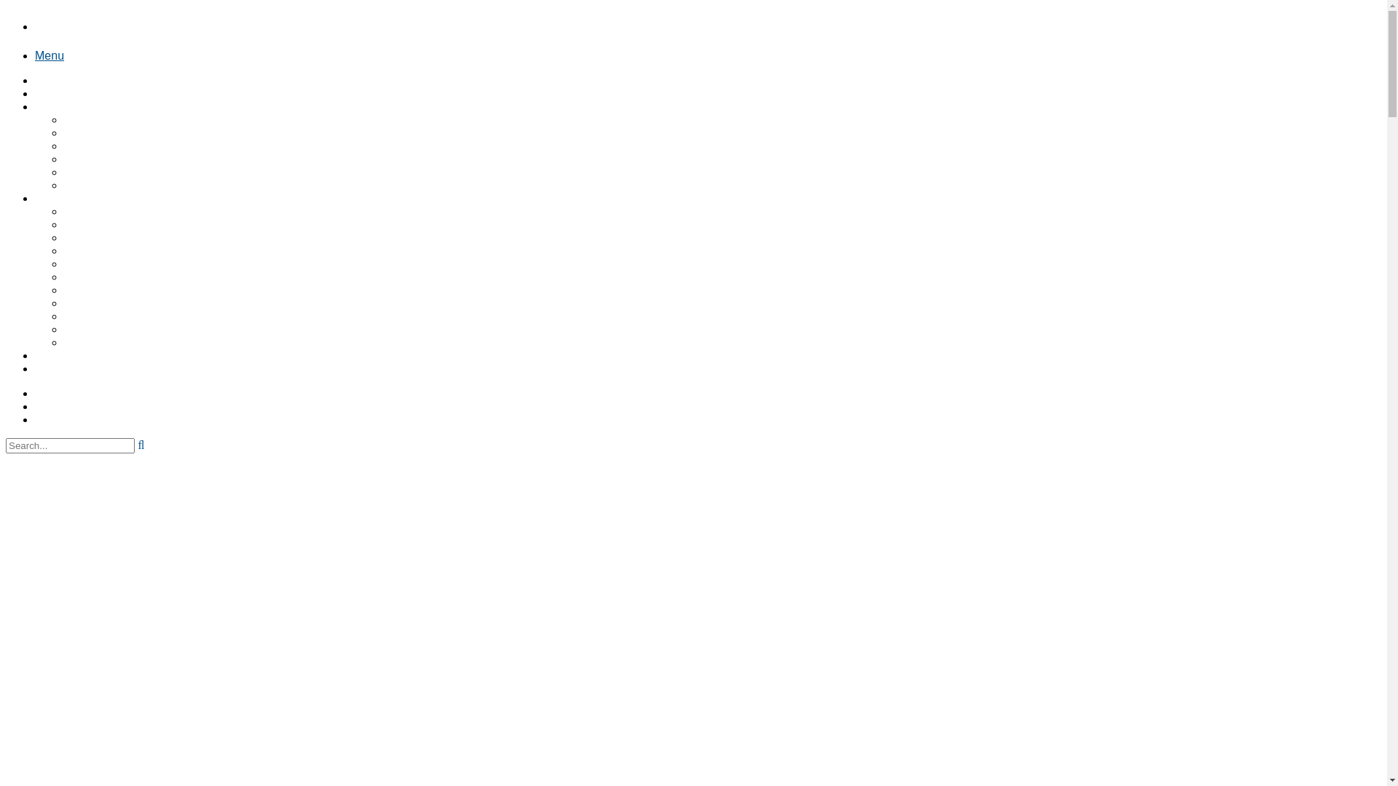  I want to click on Domiciliazione Bancaria Fattura Tim, so click(159, 316).